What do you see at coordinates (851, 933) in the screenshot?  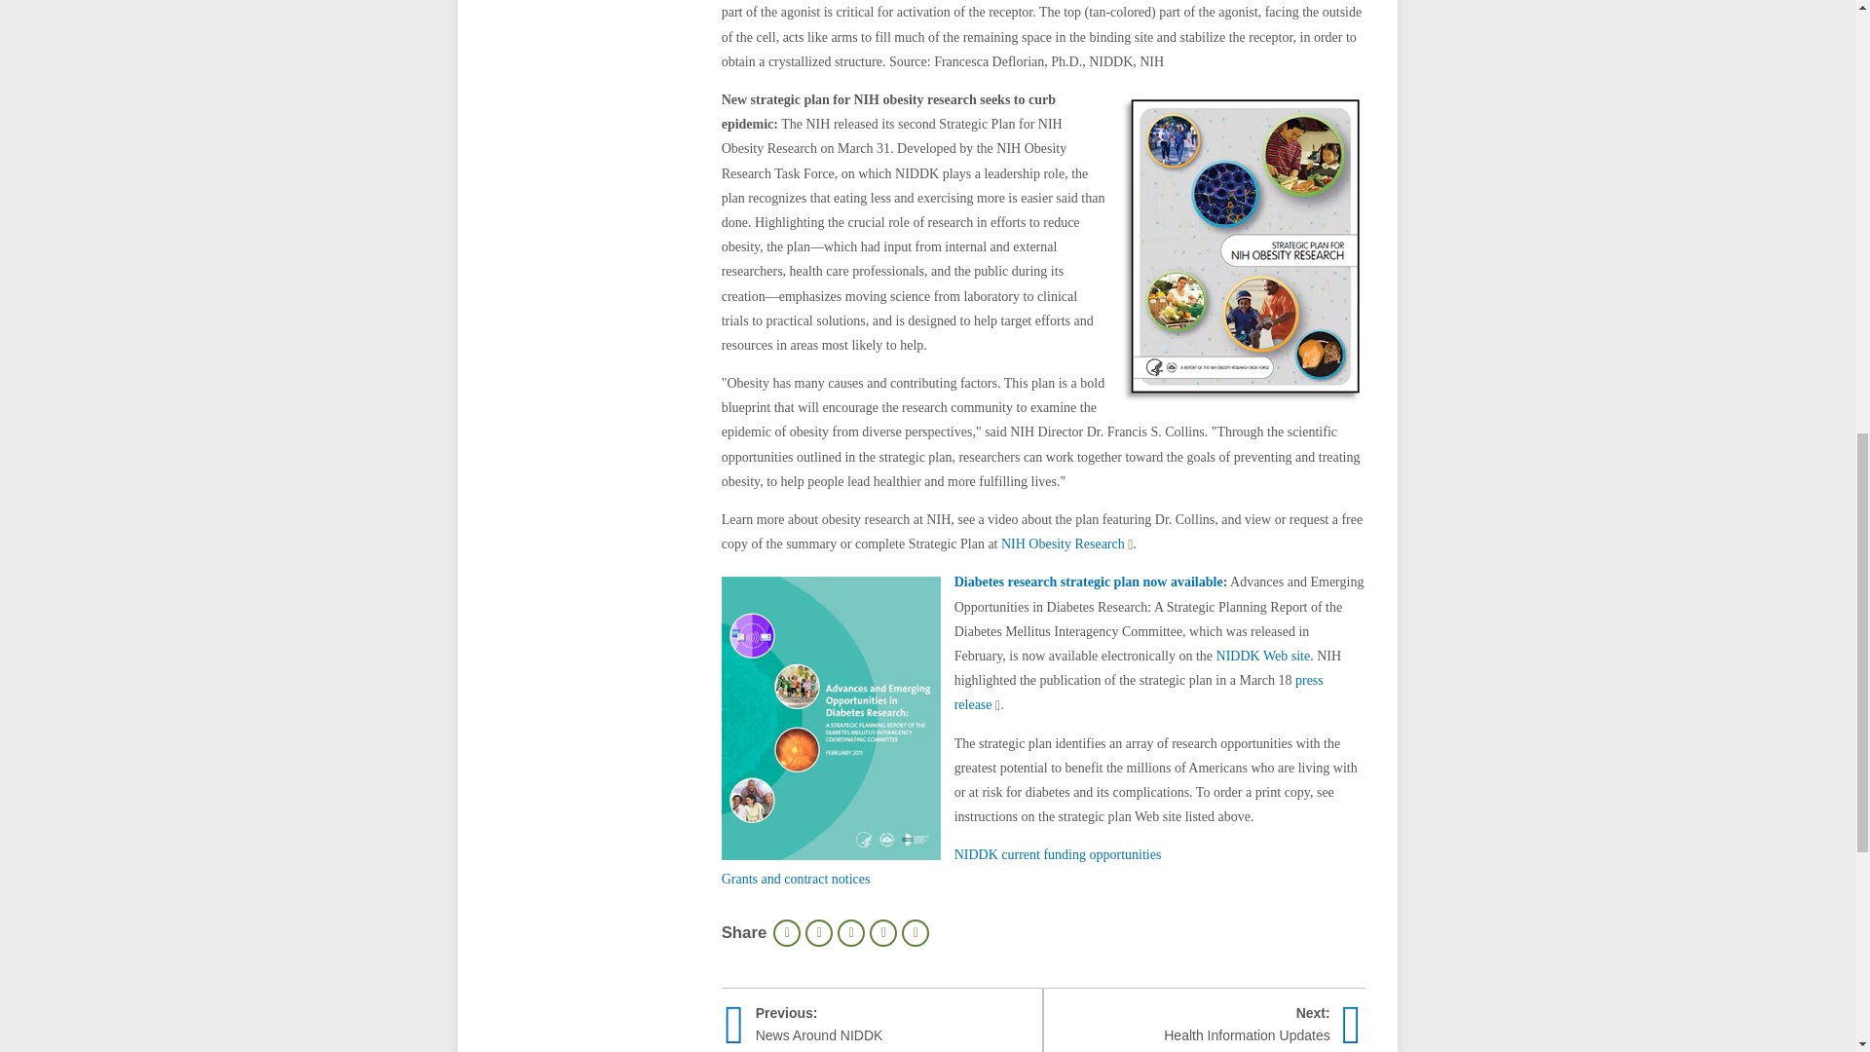 I see `Post this page on X` at bounding box center [851, 933].